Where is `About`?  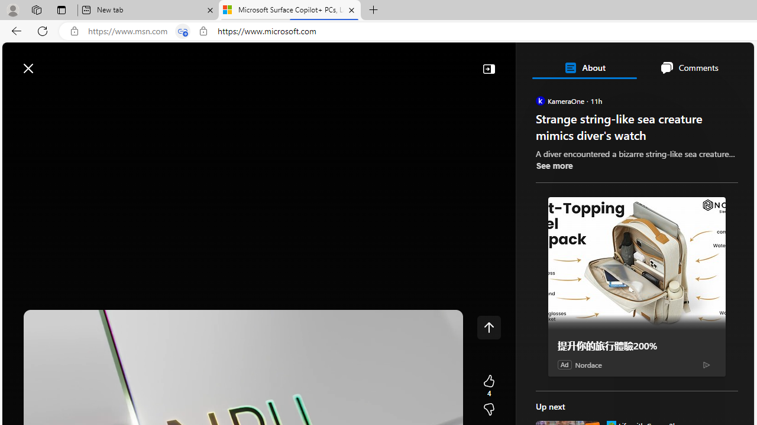
About is located at coordinates (584, 67).